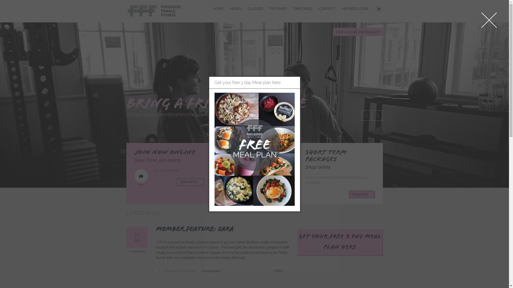 This screenshot has width=513, height=288. What do you see at coordinates (255, 9) in the screenshot?
I see `CLASSES` at bounding box center [255, 9].